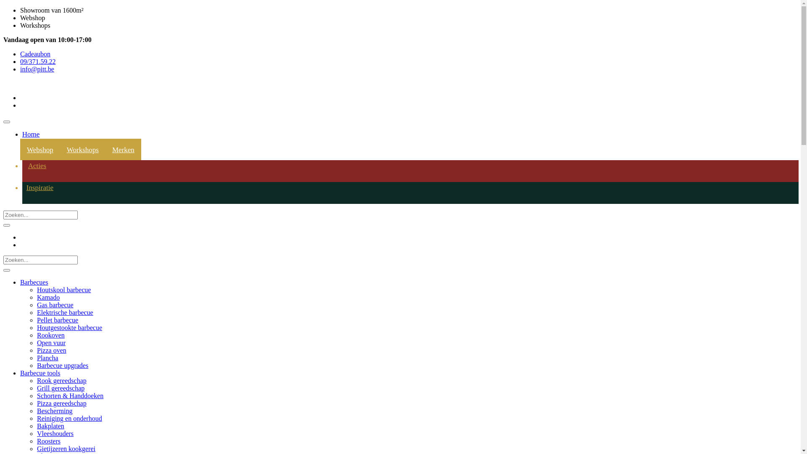  Describe the element at coordinates (26, 151) in the screenshot. I see `Terug naar home` at that location.